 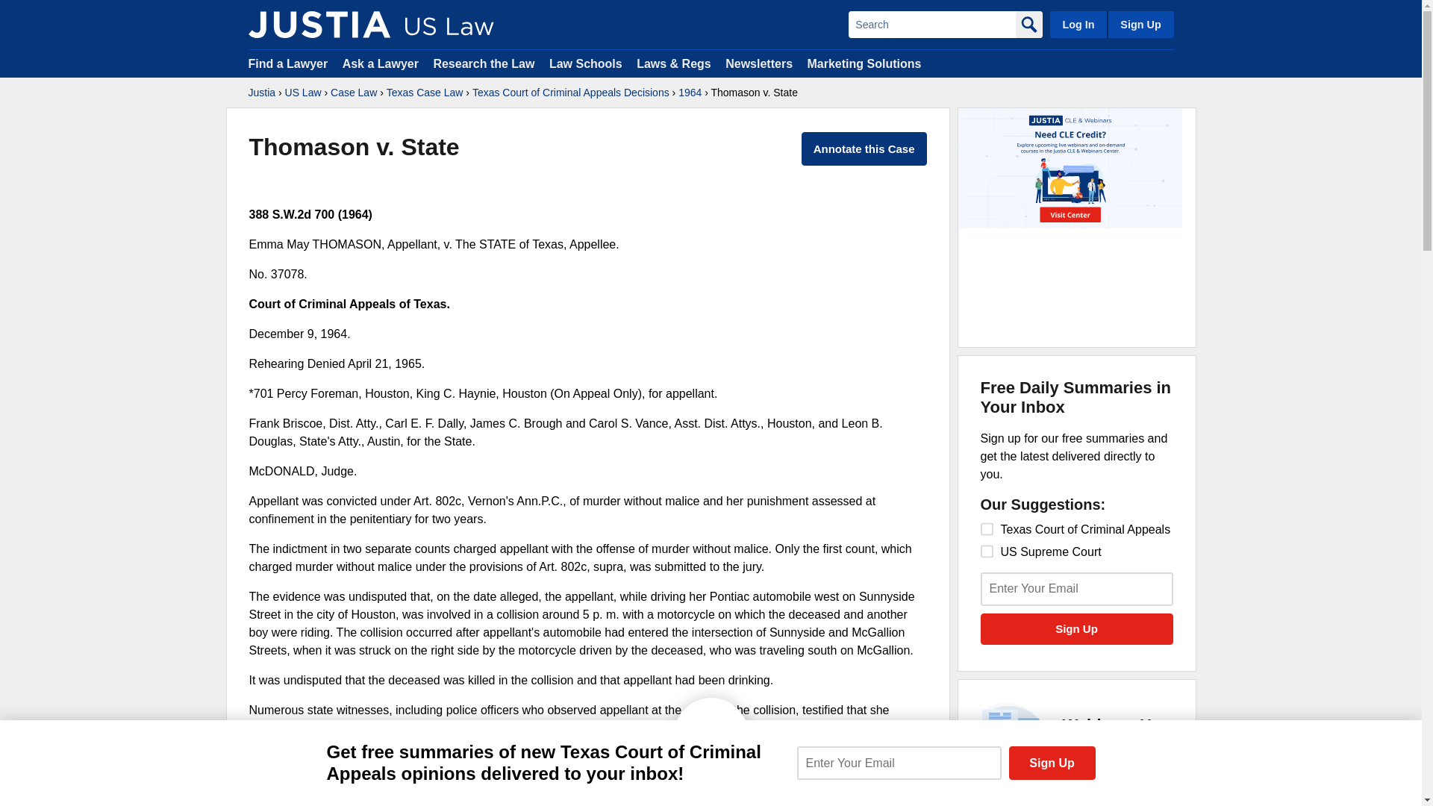 I want to click on Log In, so click(x=1078, y=24).